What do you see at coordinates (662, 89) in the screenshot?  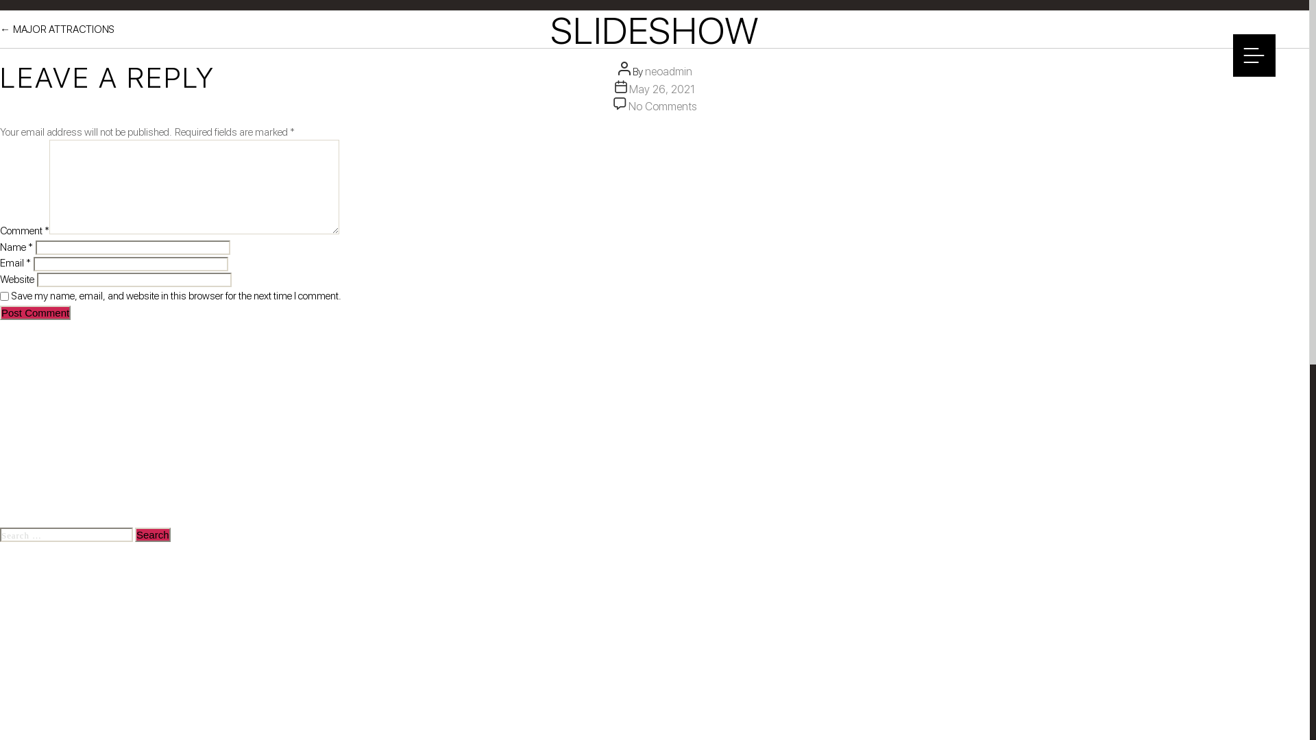 I see `May 26, 2021` at bounding box center [662, 89].